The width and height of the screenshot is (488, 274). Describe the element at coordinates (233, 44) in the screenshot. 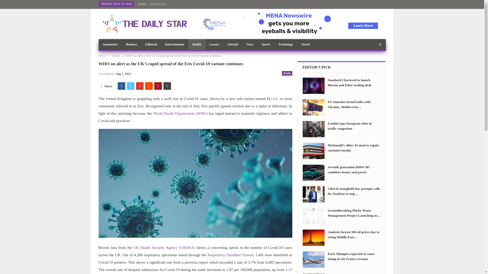

I see `Lifestyle` at that location.